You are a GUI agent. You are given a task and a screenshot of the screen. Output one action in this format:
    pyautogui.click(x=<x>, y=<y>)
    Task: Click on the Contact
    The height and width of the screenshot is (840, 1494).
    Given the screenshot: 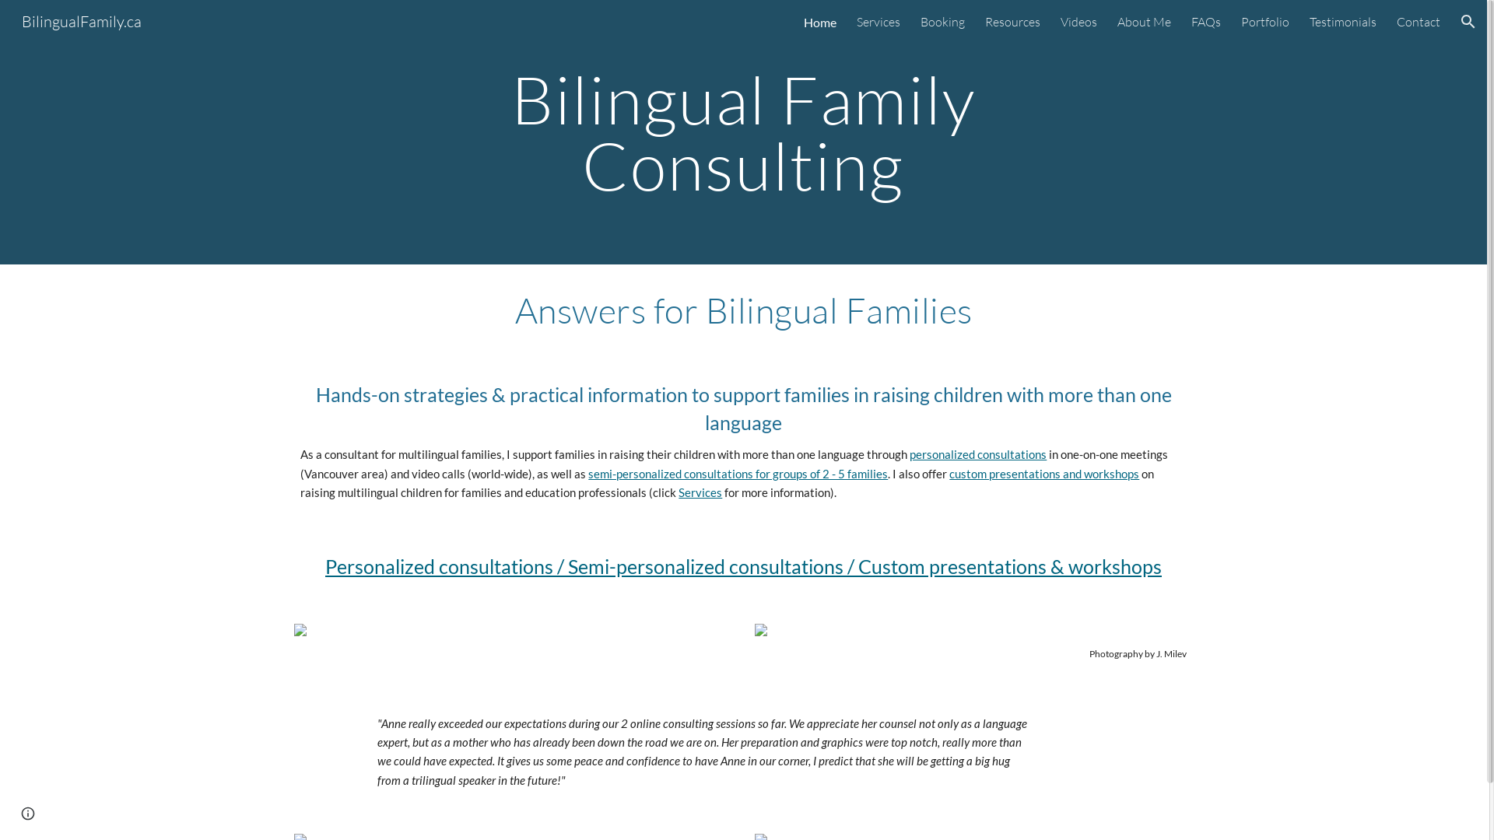 What is the action you would take?
    pyautogui.click(x=1419, y=22)
    